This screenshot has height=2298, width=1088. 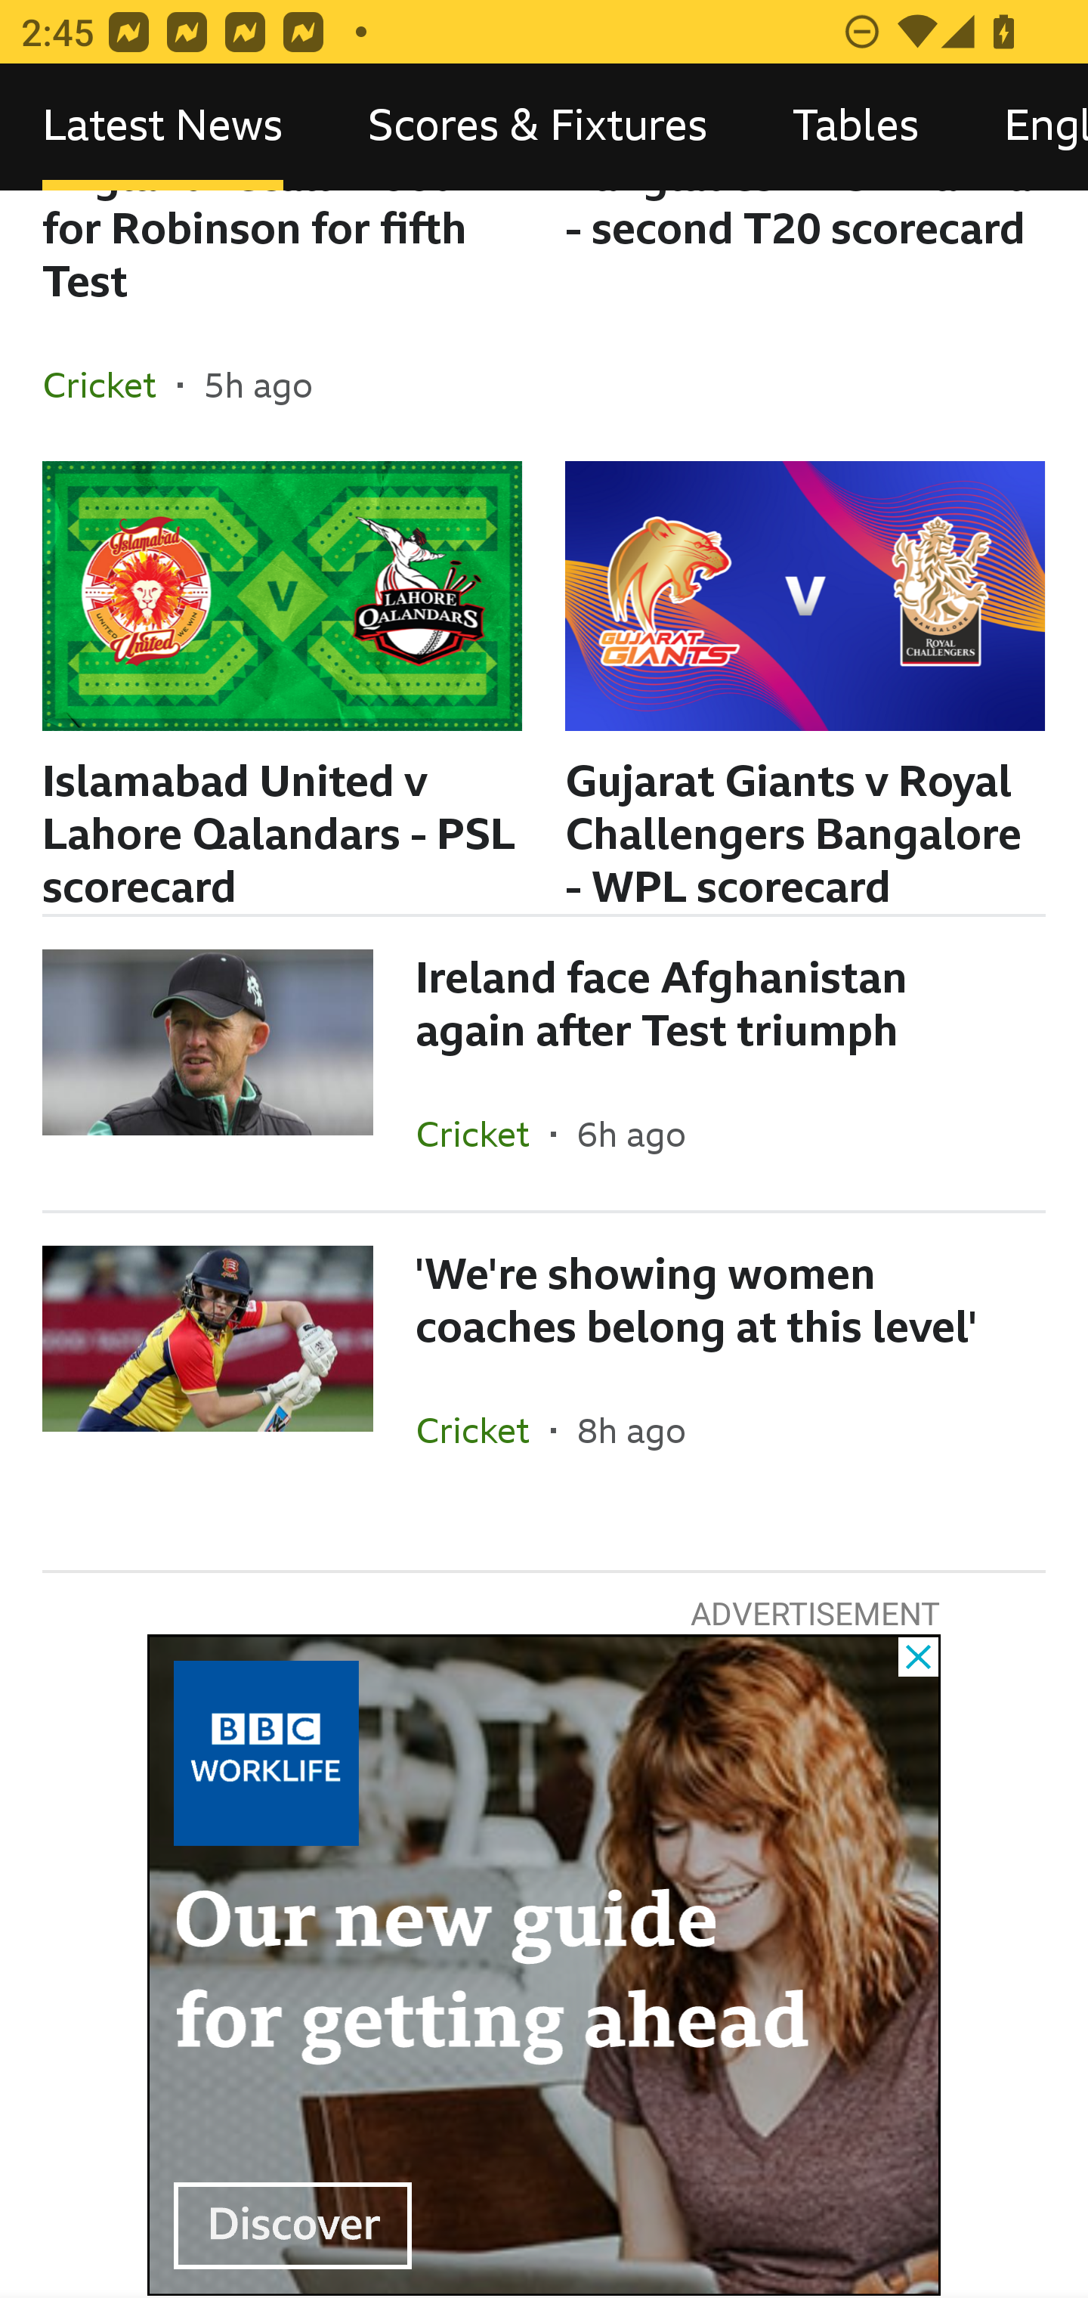 I want to click on Cricket In the section Cricket, so click(x=110, y=385).